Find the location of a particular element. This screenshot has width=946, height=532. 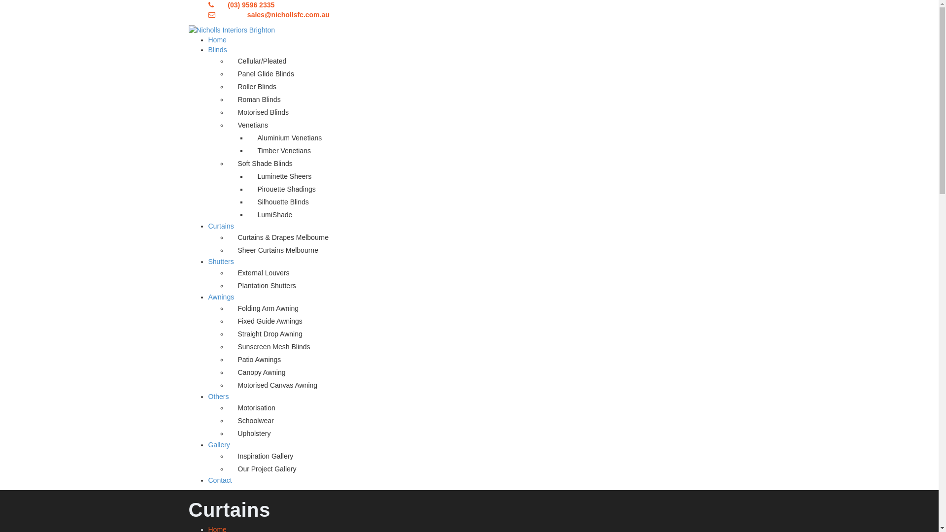

Gallery is located at coordinates (219, 445).